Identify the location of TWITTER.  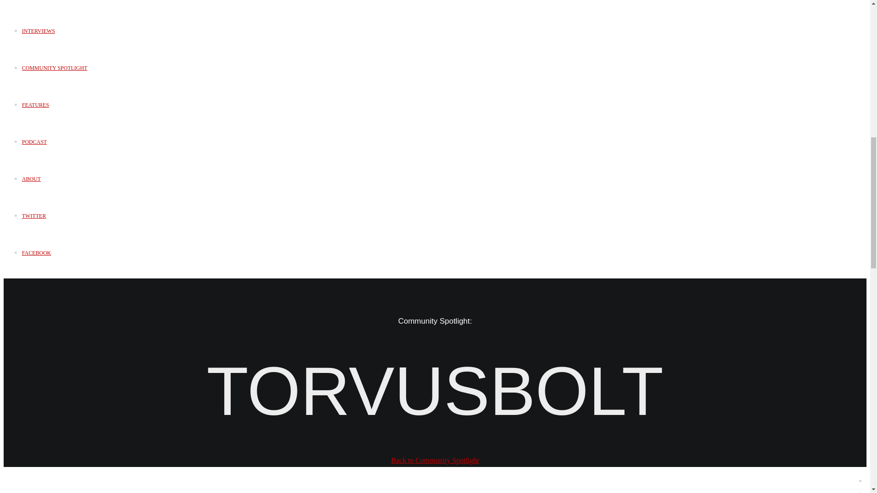
(34, 215).